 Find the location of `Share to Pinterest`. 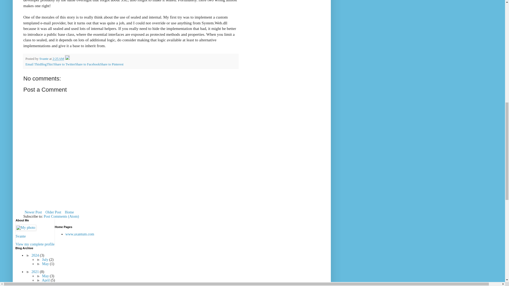

Share to Pinterest is located at coordinates (112, 64).